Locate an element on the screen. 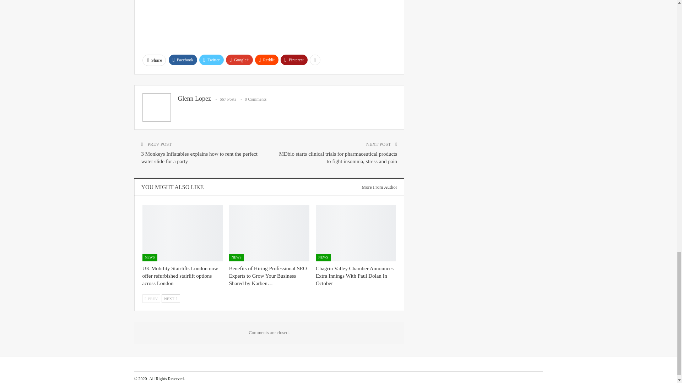 This screenshot has height=383, width=682. Facebook is located at coordinates (183, 60).